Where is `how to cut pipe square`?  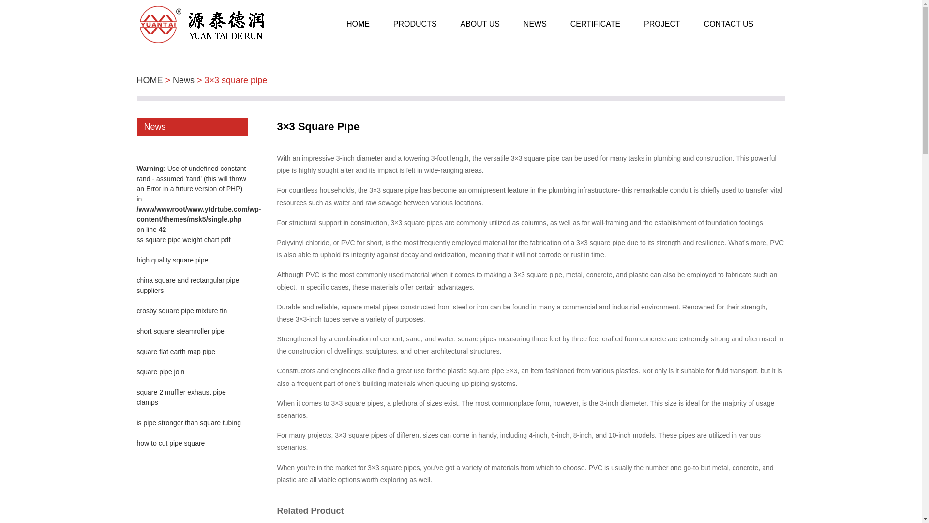
how to cut pipe square is located at coordinates (170, 443).